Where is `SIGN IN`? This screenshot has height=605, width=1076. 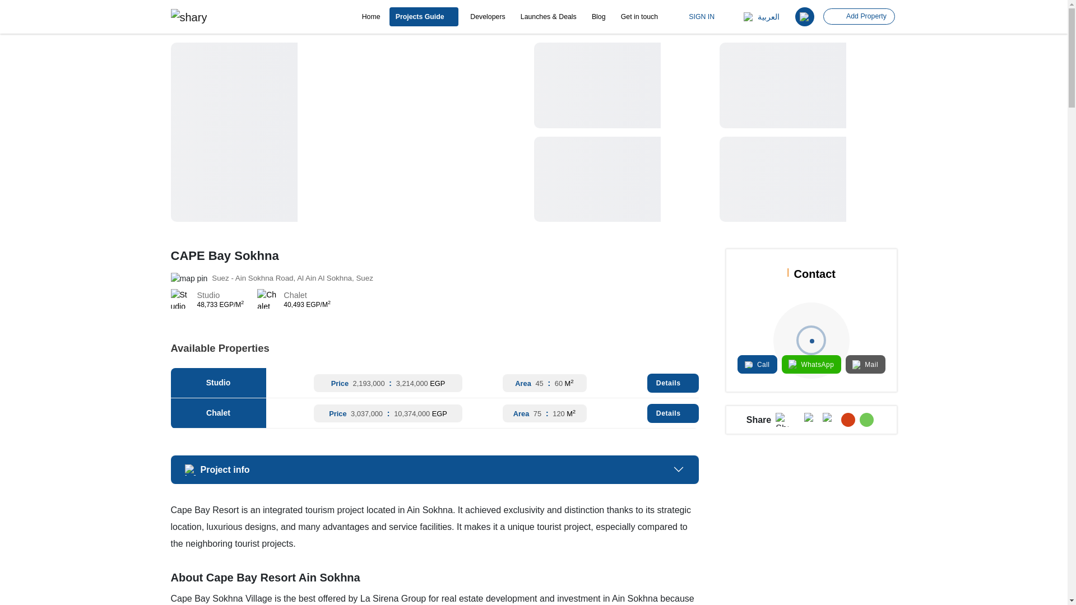
SIGN IN is located at coordinates (697, 16).